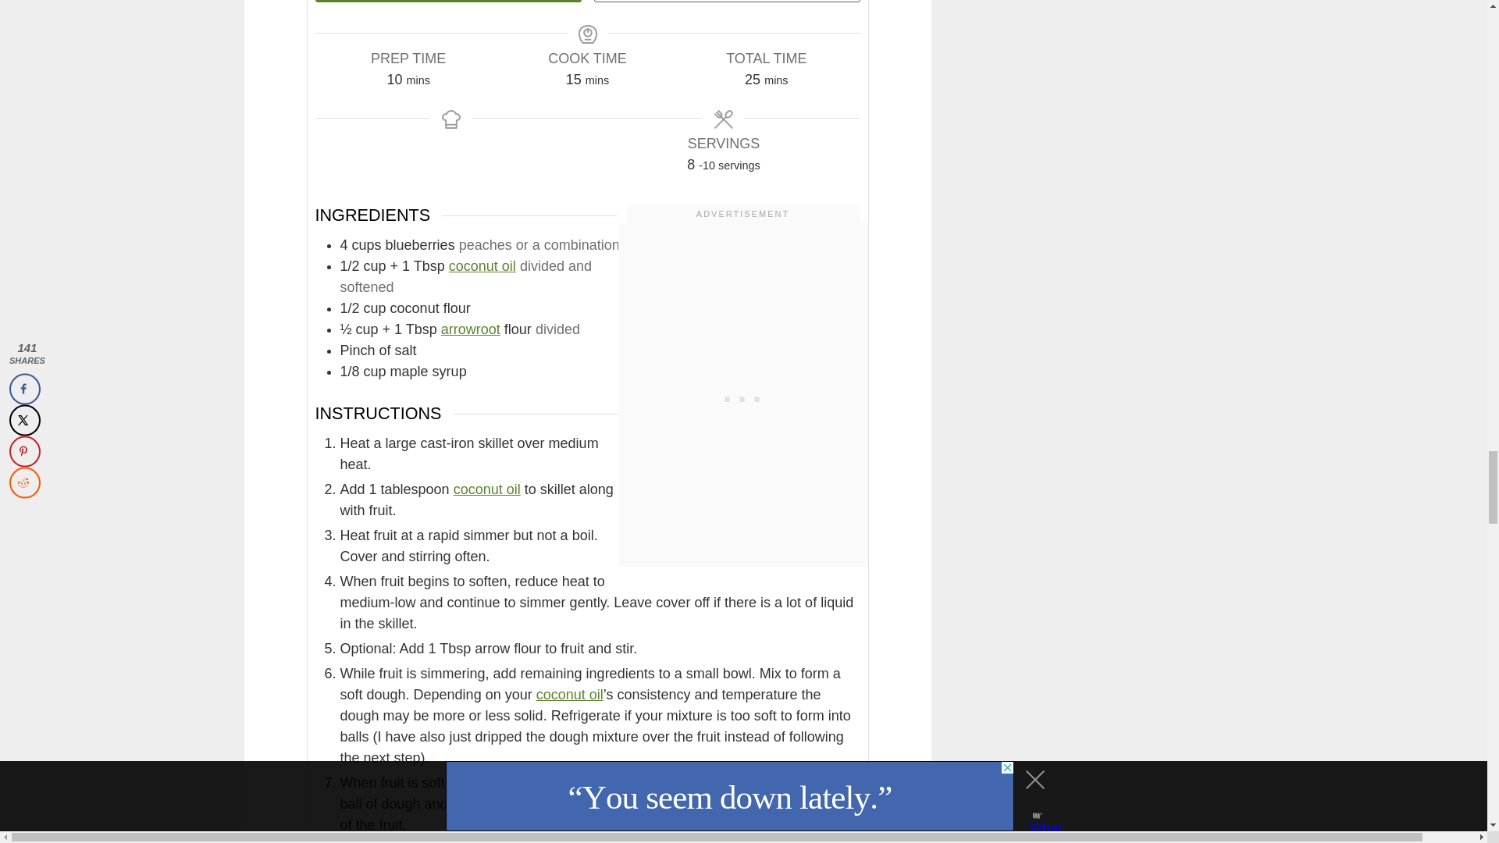  I want to click on coconut oil, so click(570, 695).